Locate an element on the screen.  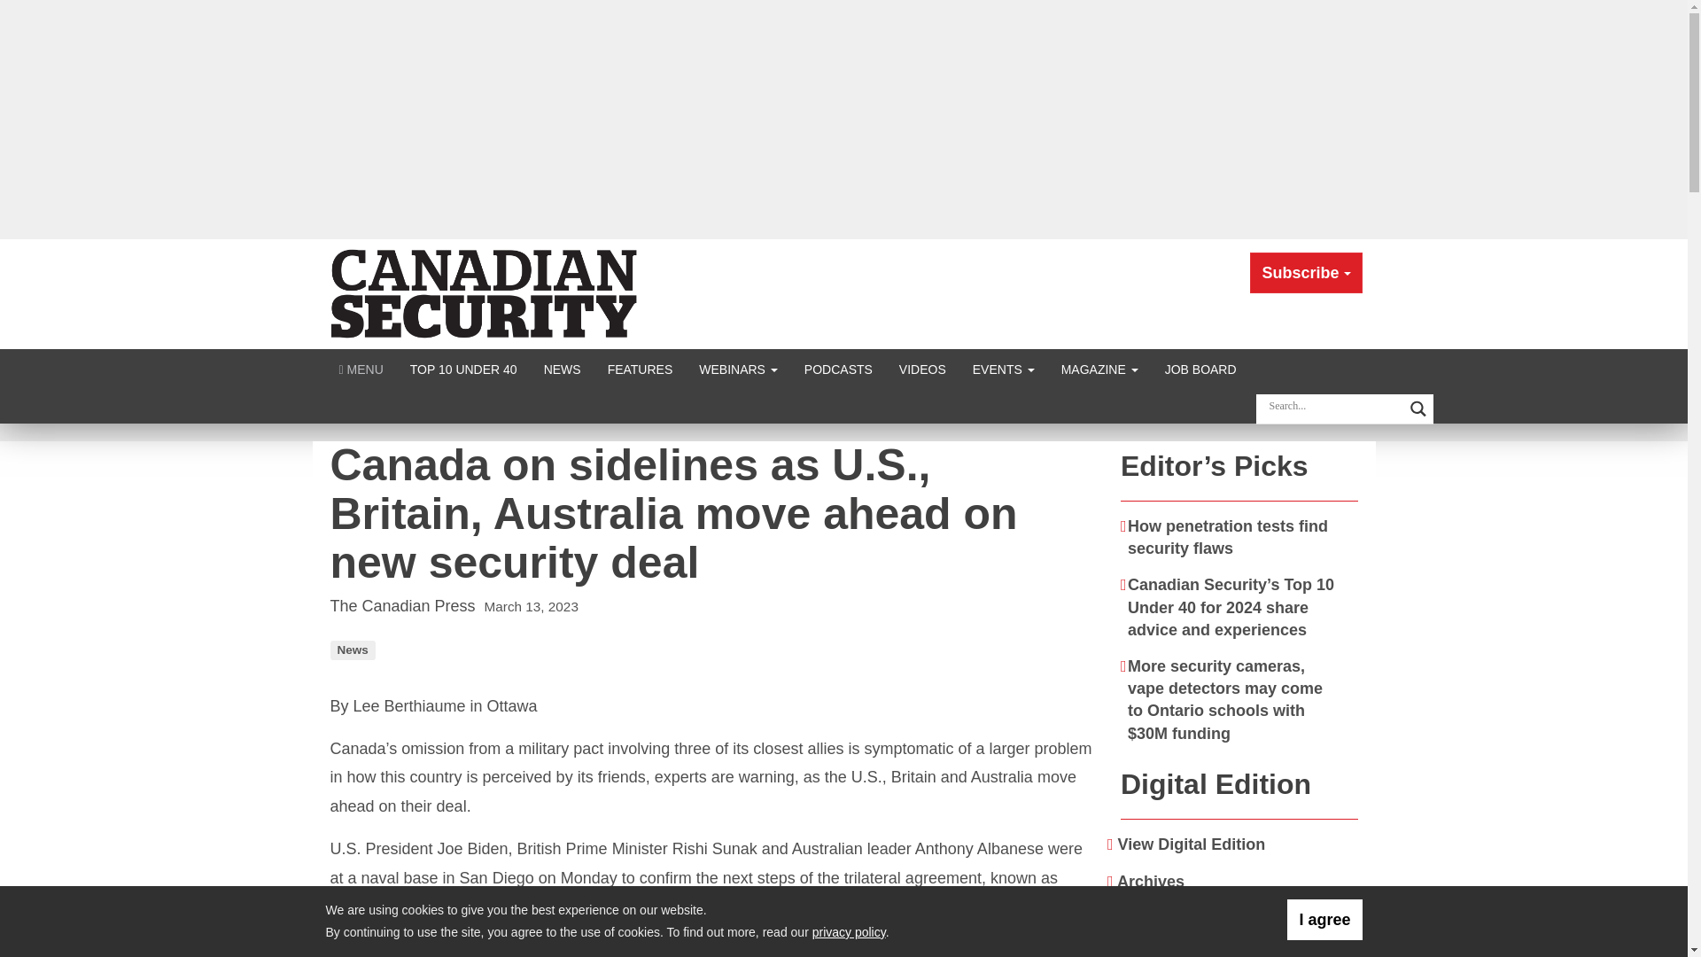
PODCASTS is located at coordinates (838, 369).